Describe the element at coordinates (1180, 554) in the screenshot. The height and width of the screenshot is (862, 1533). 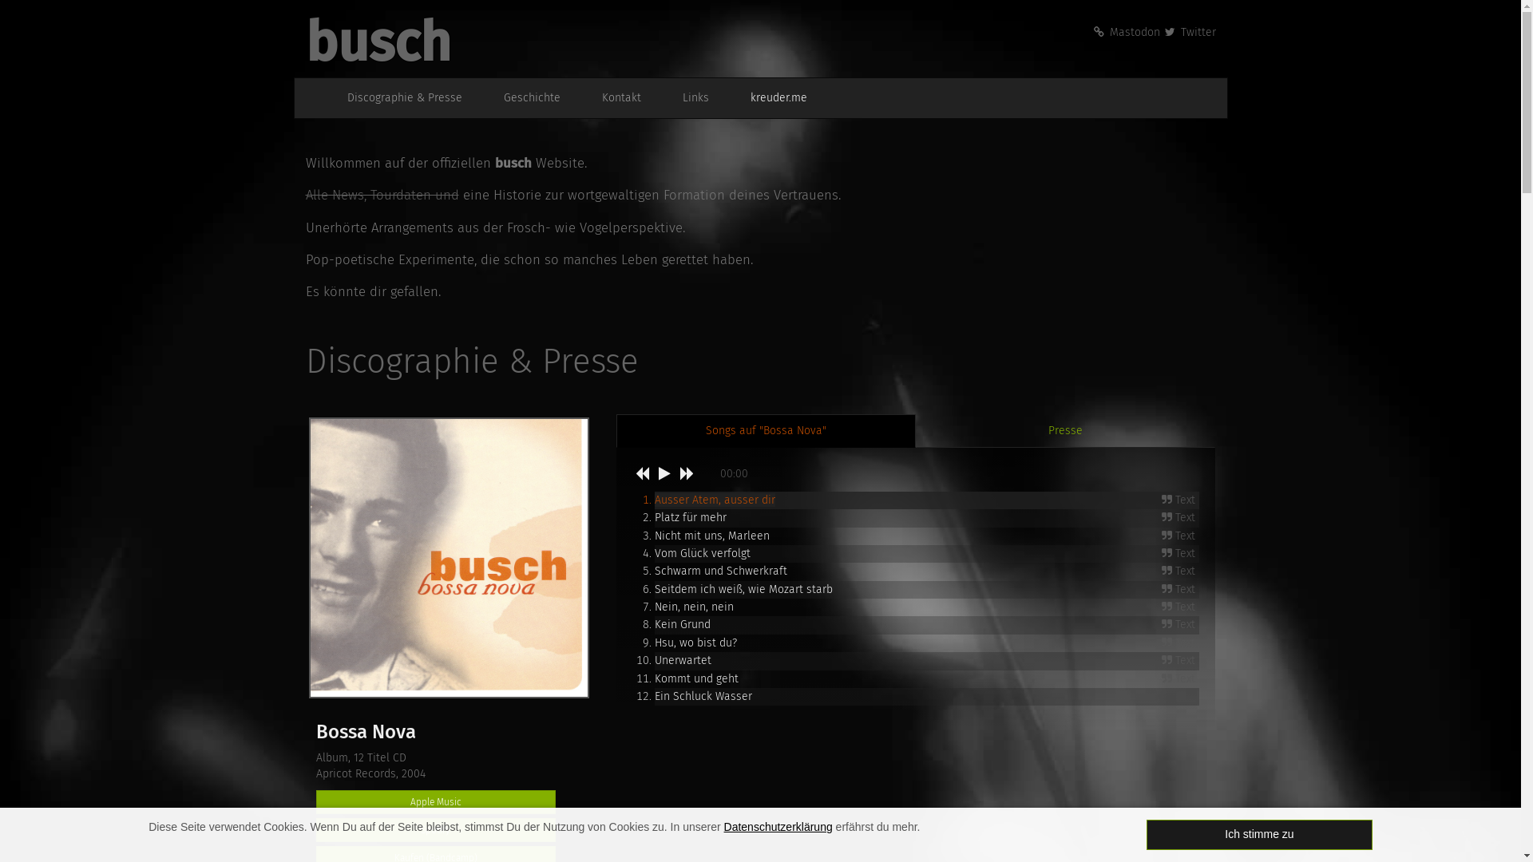
I see `Text` at that location.